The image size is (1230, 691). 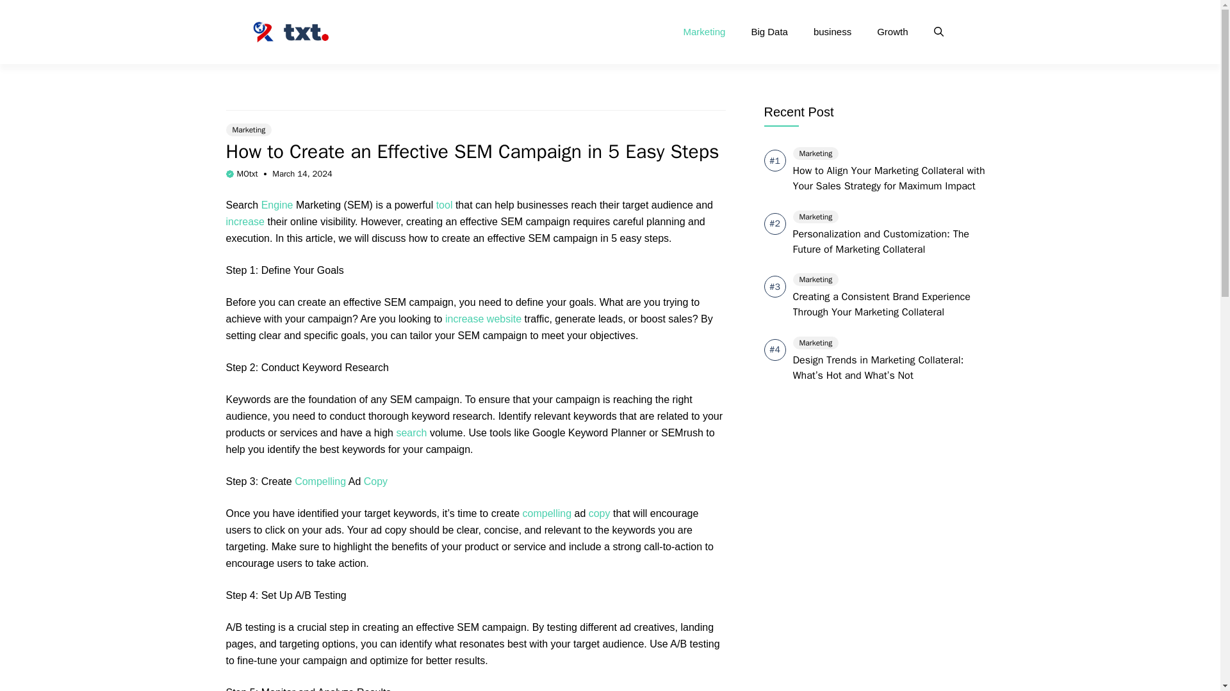 I want to click on Posts tagged with Search, so click(x=411, y=433).